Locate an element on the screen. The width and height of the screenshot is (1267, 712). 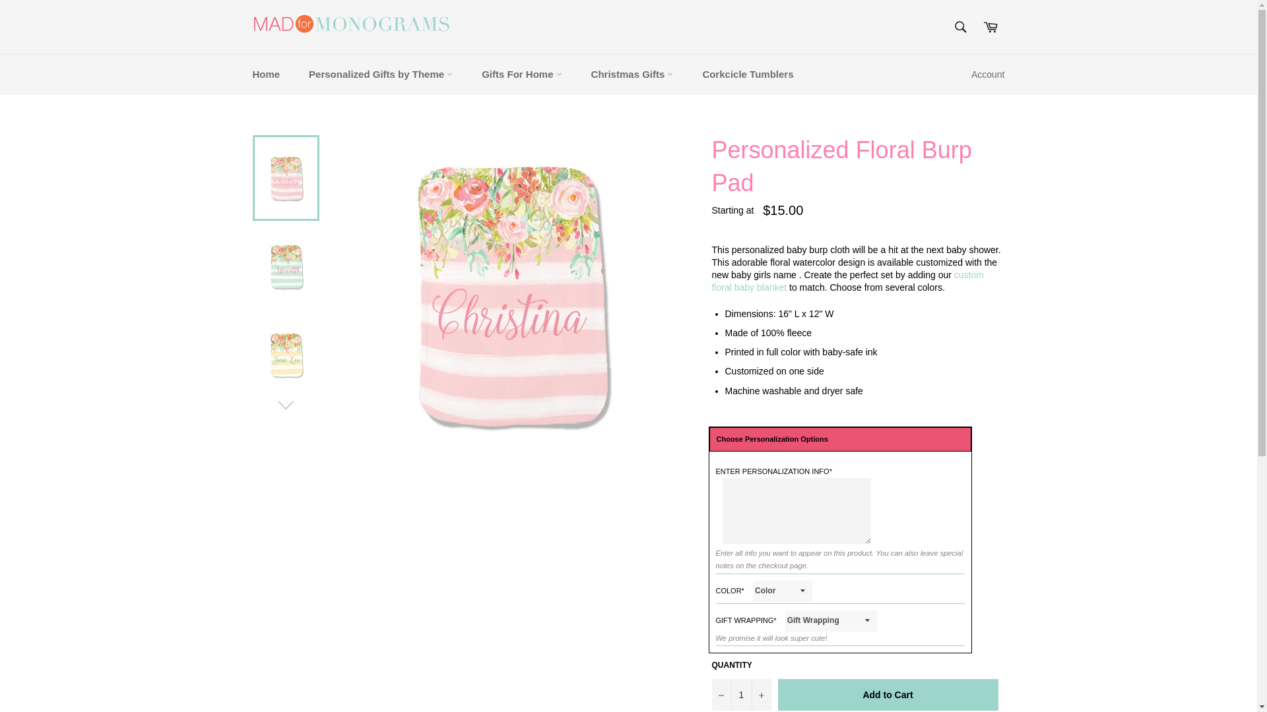
1 is located at coordinates (740, 695).